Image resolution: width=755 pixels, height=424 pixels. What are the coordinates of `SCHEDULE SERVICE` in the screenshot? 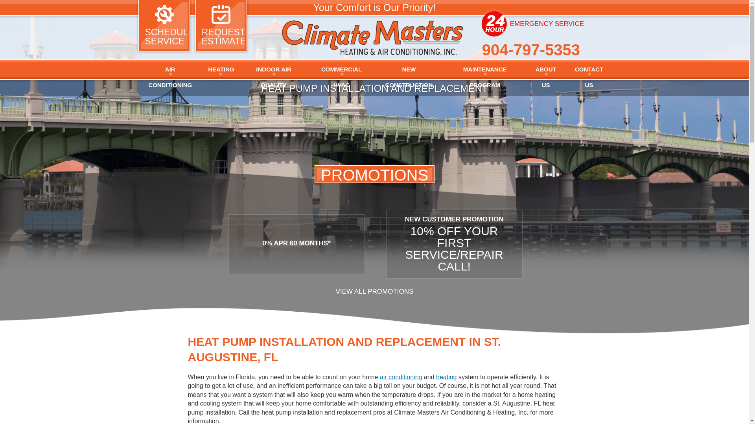 It's located at (164, 25).